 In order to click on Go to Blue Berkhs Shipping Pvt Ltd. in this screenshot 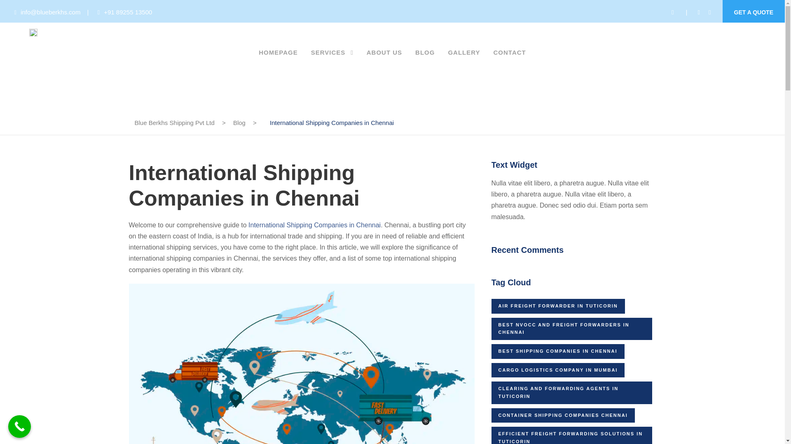, I will do `click(174, 123)`.